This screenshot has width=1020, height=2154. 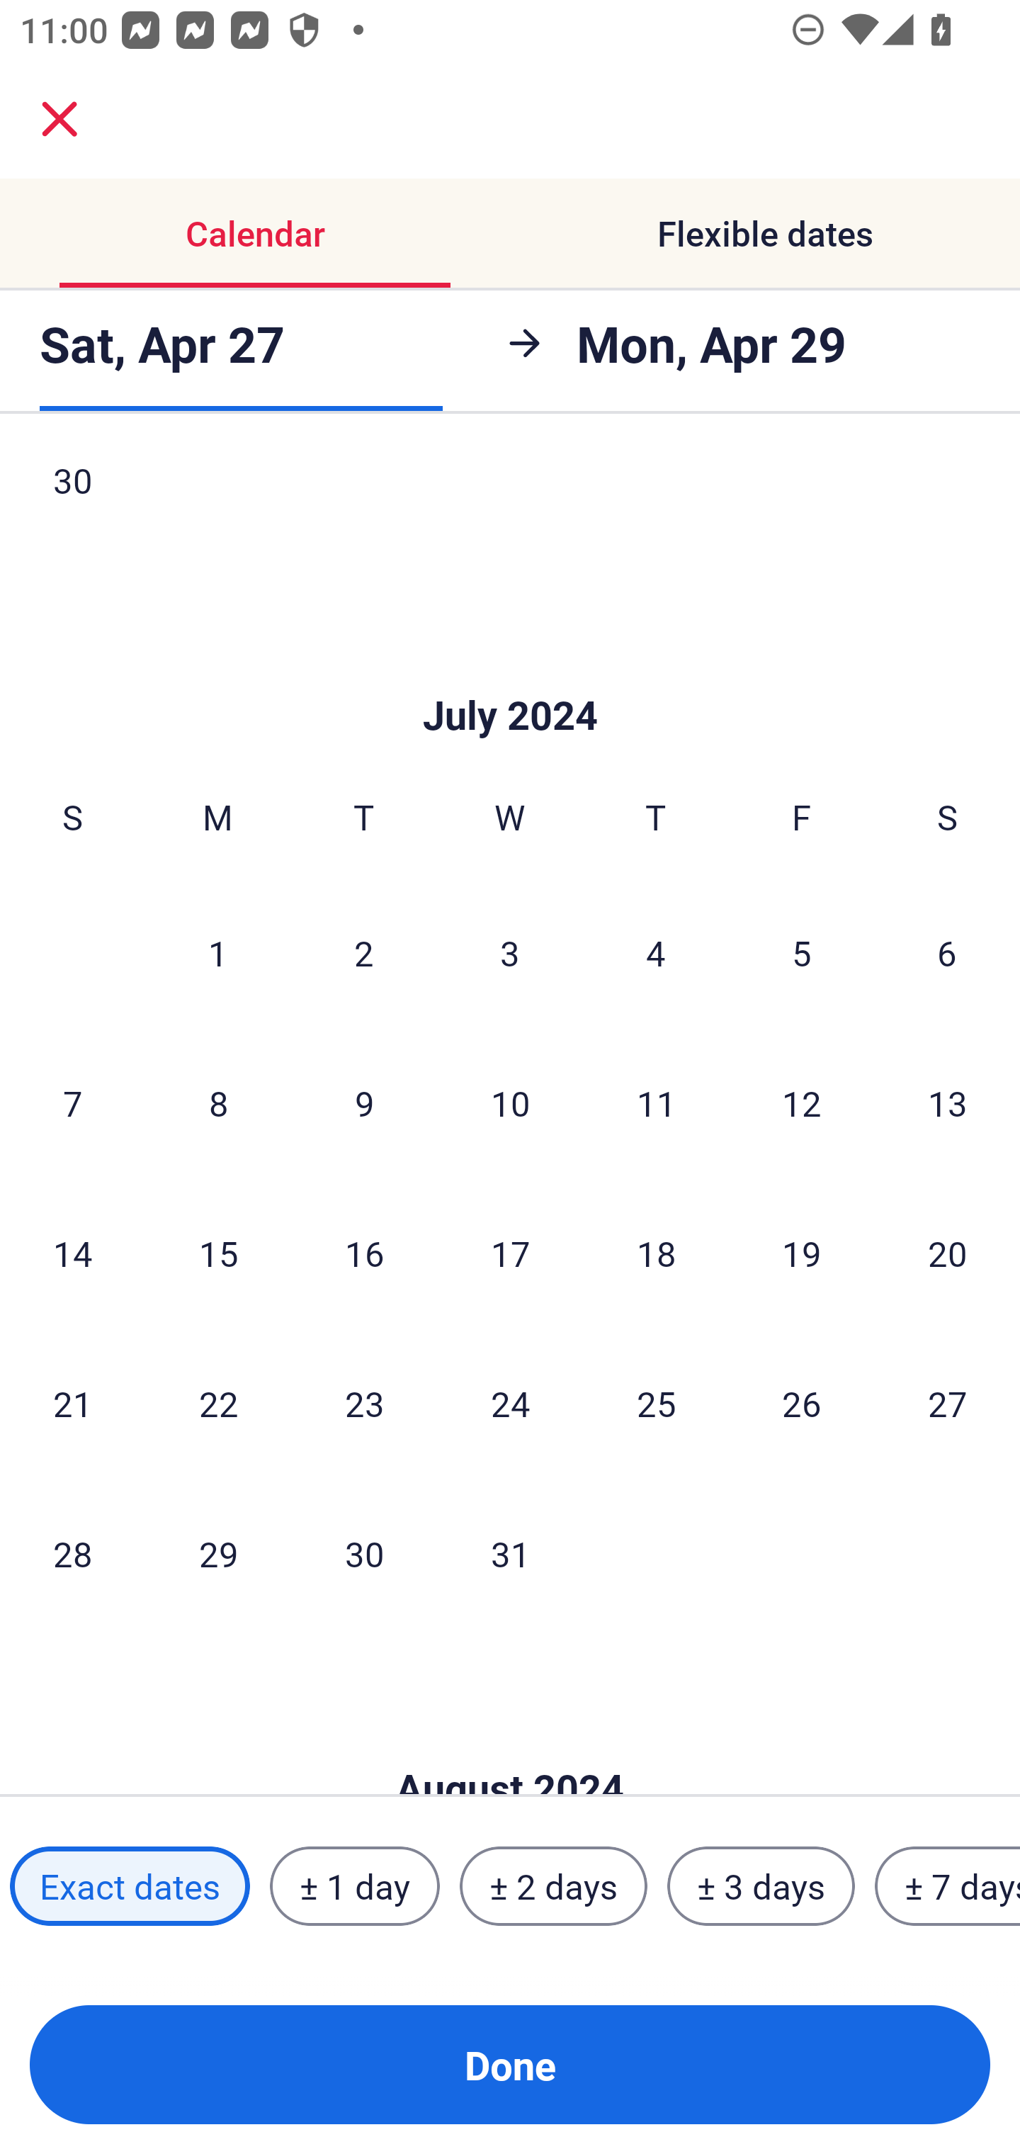 I want to click on Exact dates, so click(x=130, y=1885).